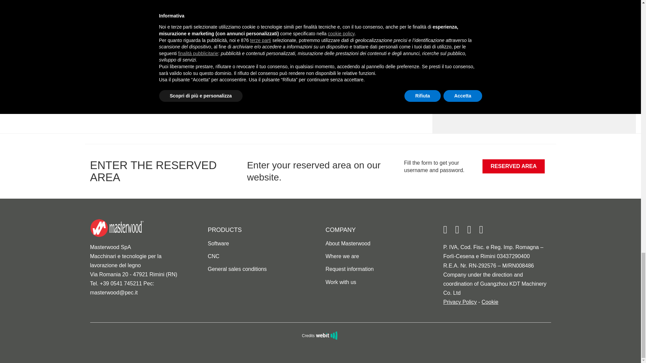 The image size is (646, 363). Describe the element at coordinates (460, 302) in the screenshot. I see `Privacy Policy` at that location.